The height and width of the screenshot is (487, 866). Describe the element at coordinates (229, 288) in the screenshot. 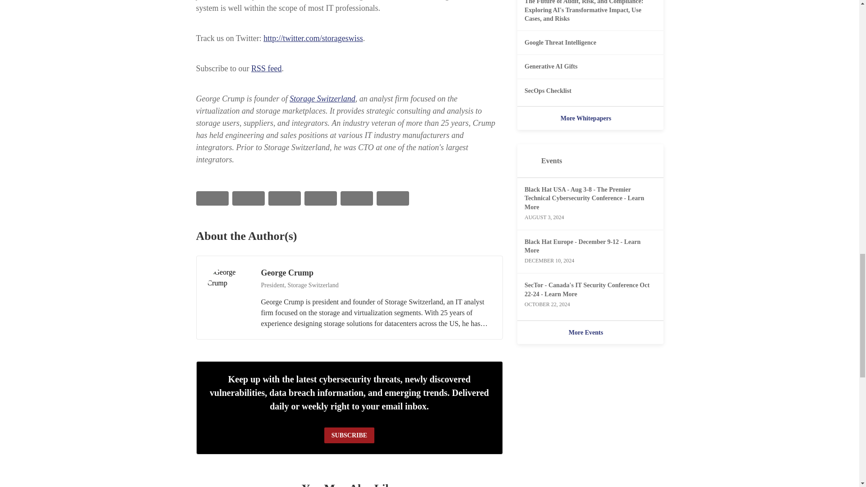

I see `George Crump` at that location.